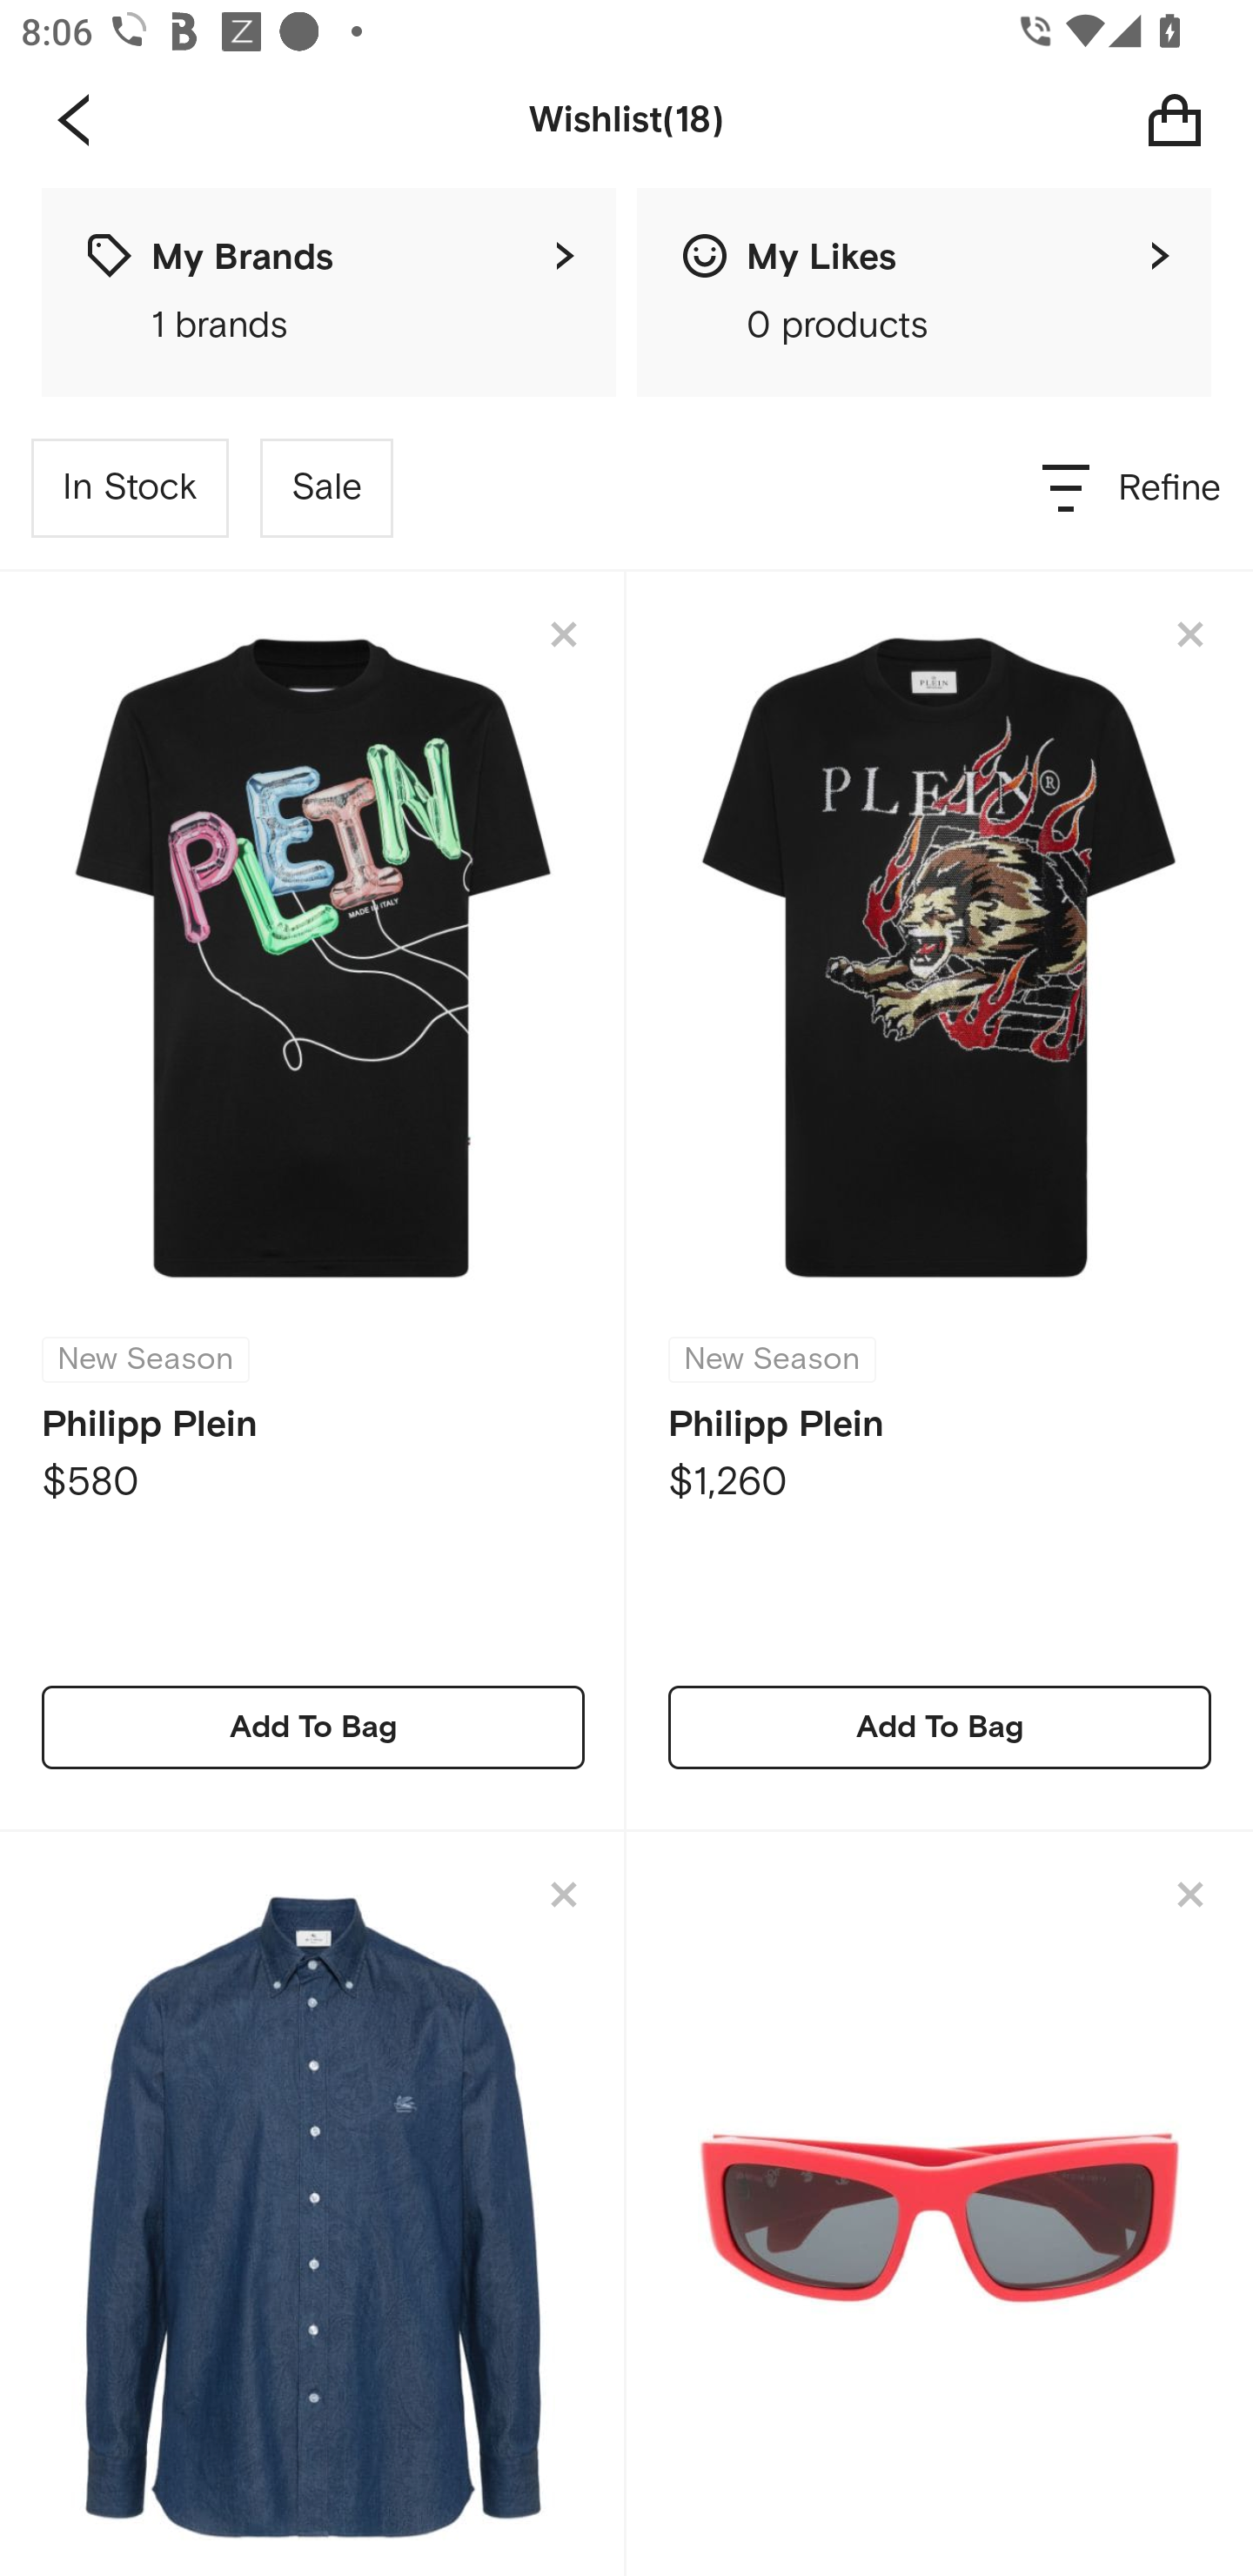 This screenshot has width=1253, height=2576. What do you see at coordinates (940, 1201) in the screenshot?
I see `New Season Philipp Plein $1,260 Add To Bag` at bounding box center [940, 1201].